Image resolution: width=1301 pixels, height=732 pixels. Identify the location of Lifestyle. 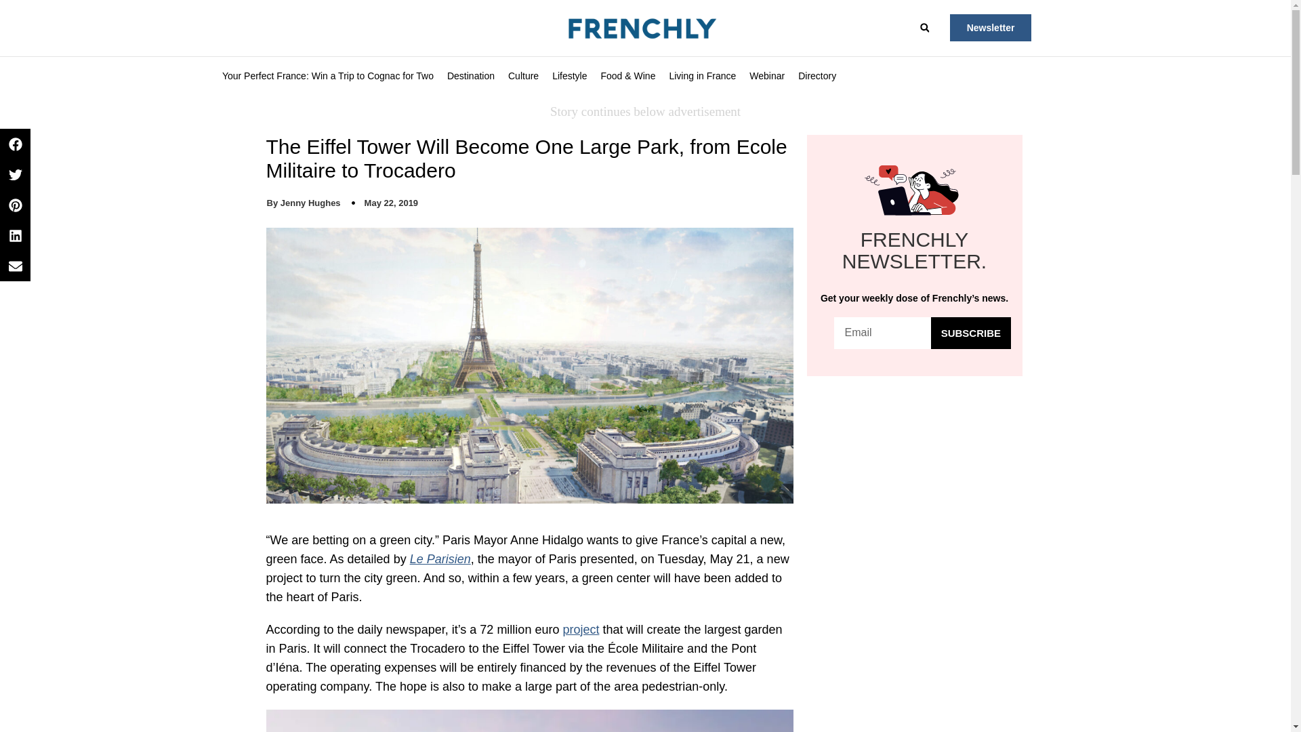
(569, 76).